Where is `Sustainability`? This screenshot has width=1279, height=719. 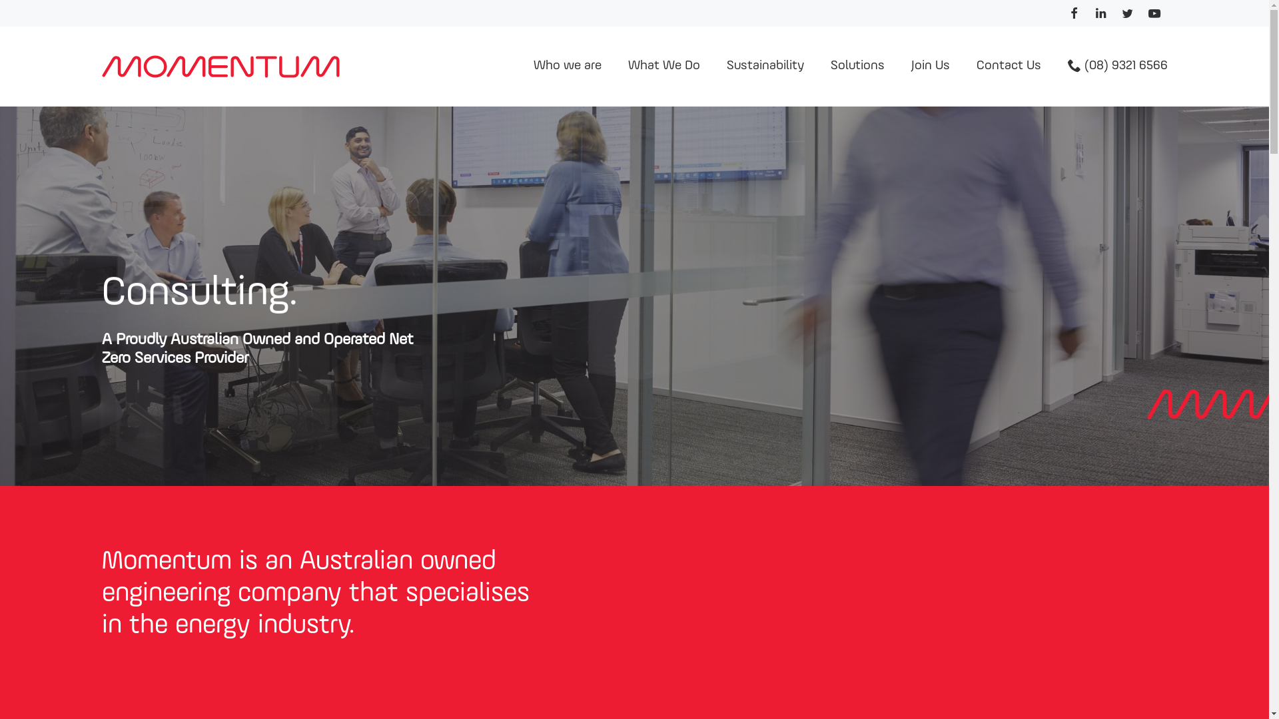 Sustainability is located at coordinates (765, 67).